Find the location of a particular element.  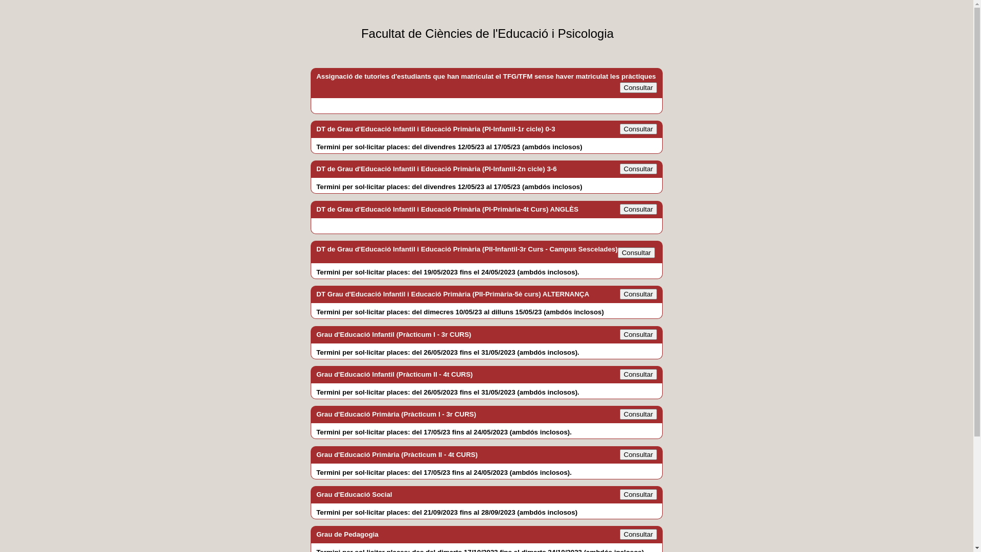

Consultar is located at coordinates (639, 334).